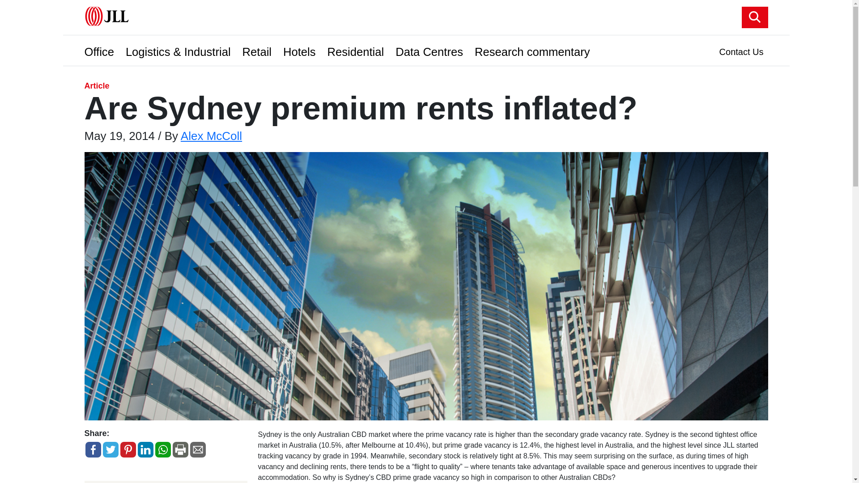 This screenshot has height=483, width=859. I want to click on email, so click(197, 449).